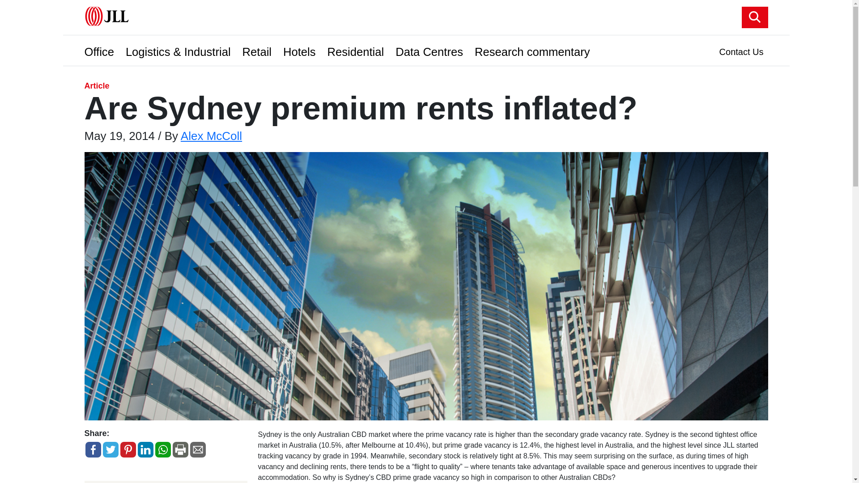 This screenshot has height=483, width=859. I want to click on email, so click(197, 449).